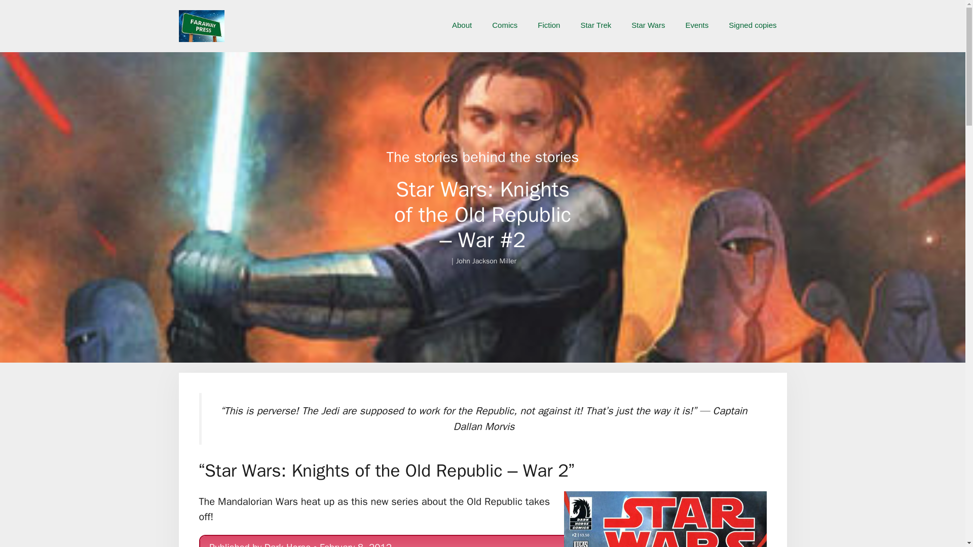 The height and width of the screenshot is (547, 973). What do you see at coordinates (504, 25) in the screenshot?
I see `Comics` at bounding box center [504, 25].